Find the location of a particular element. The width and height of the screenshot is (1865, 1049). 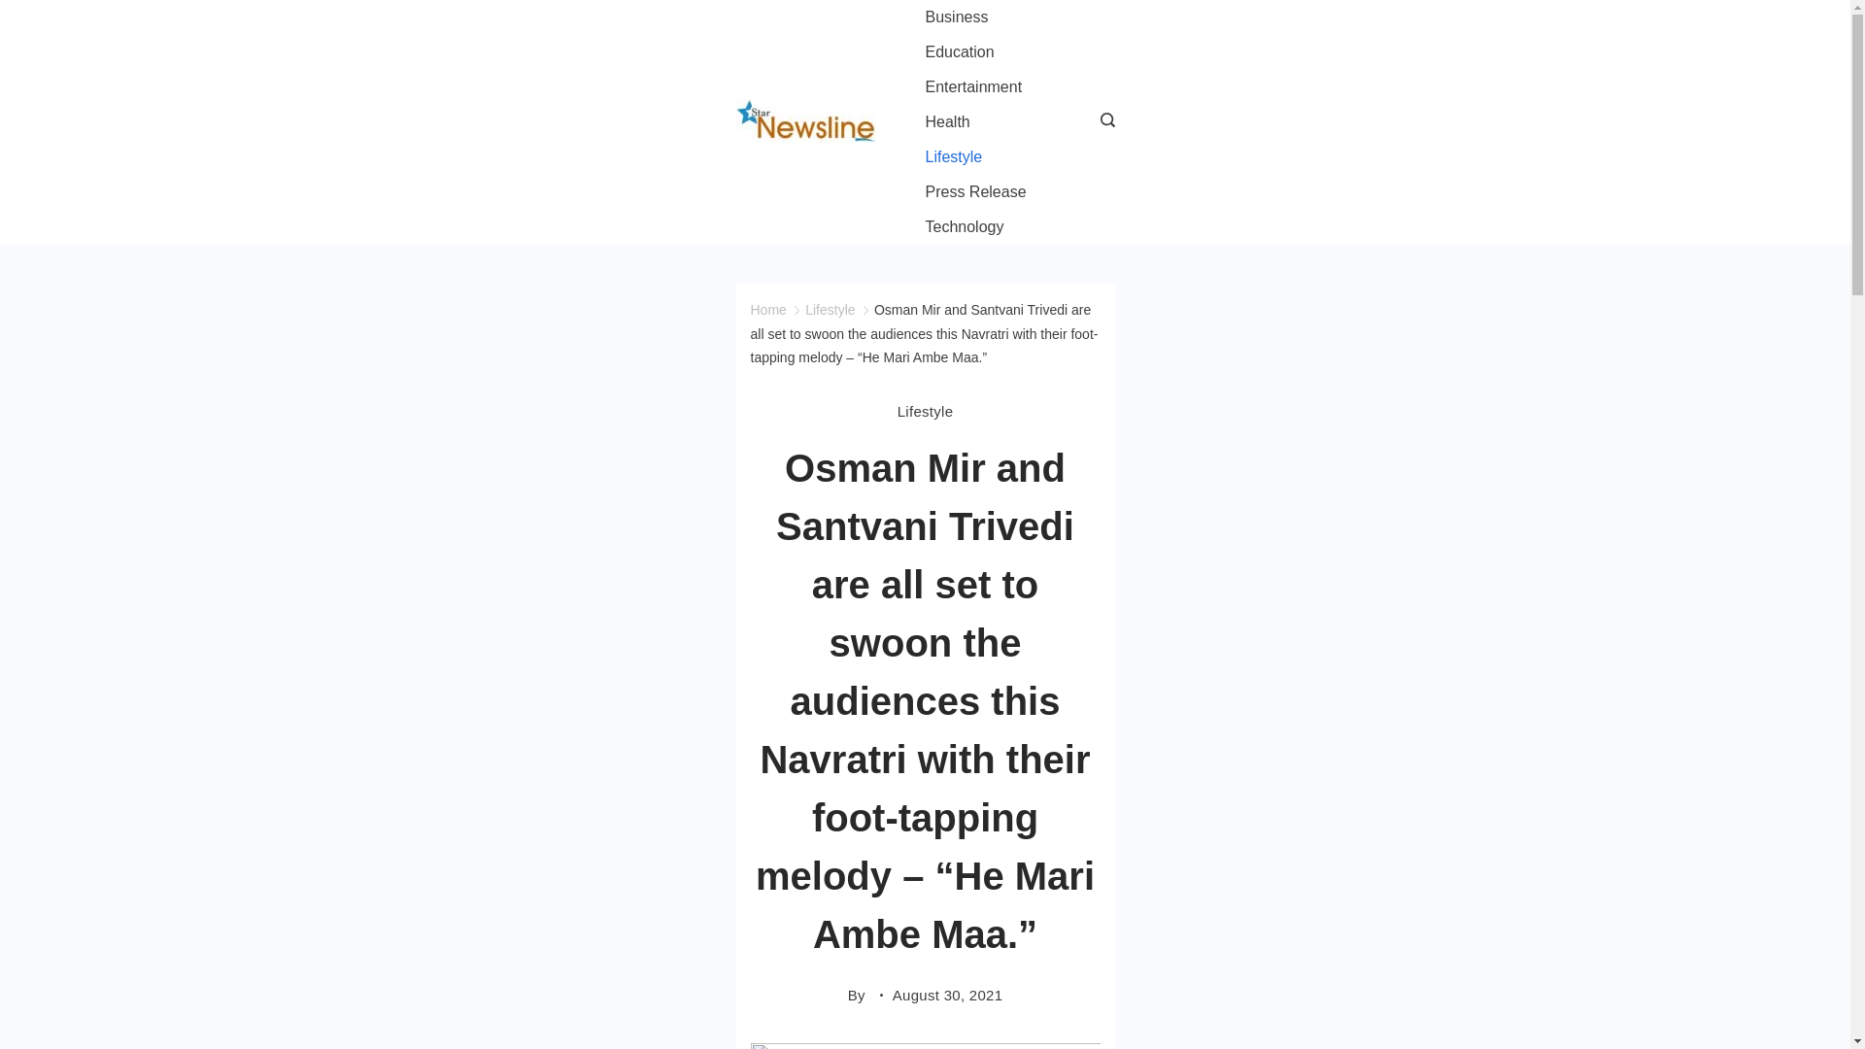

Education is located at coordinates (960, 52).